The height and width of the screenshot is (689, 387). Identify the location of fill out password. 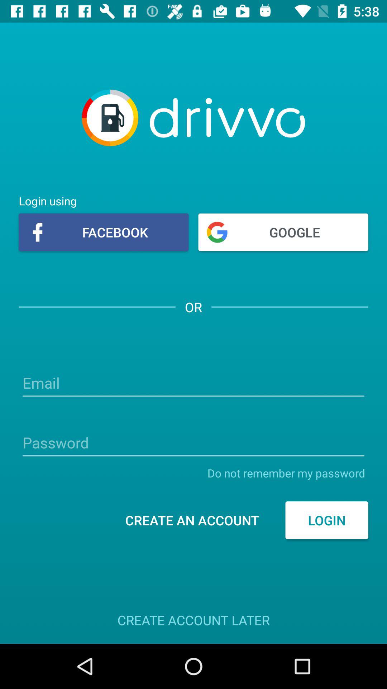
(193, 444).